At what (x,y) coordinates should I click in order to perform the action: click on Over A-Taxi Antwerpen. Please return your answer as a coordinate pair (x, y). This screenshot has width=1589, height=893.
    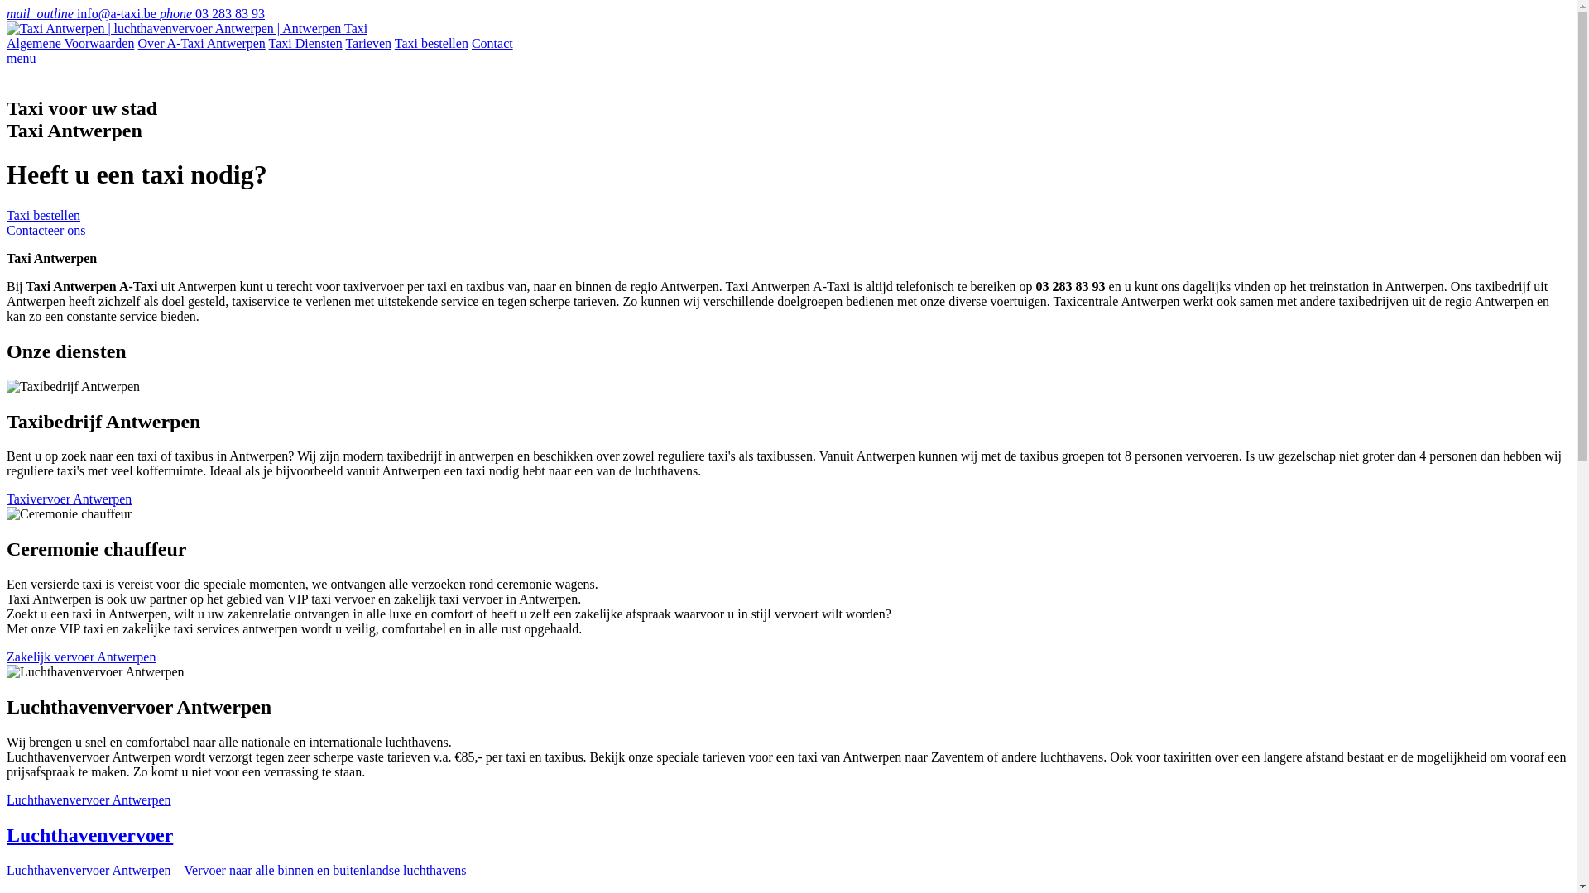
    Looking at the image, I should click on (201, 43).